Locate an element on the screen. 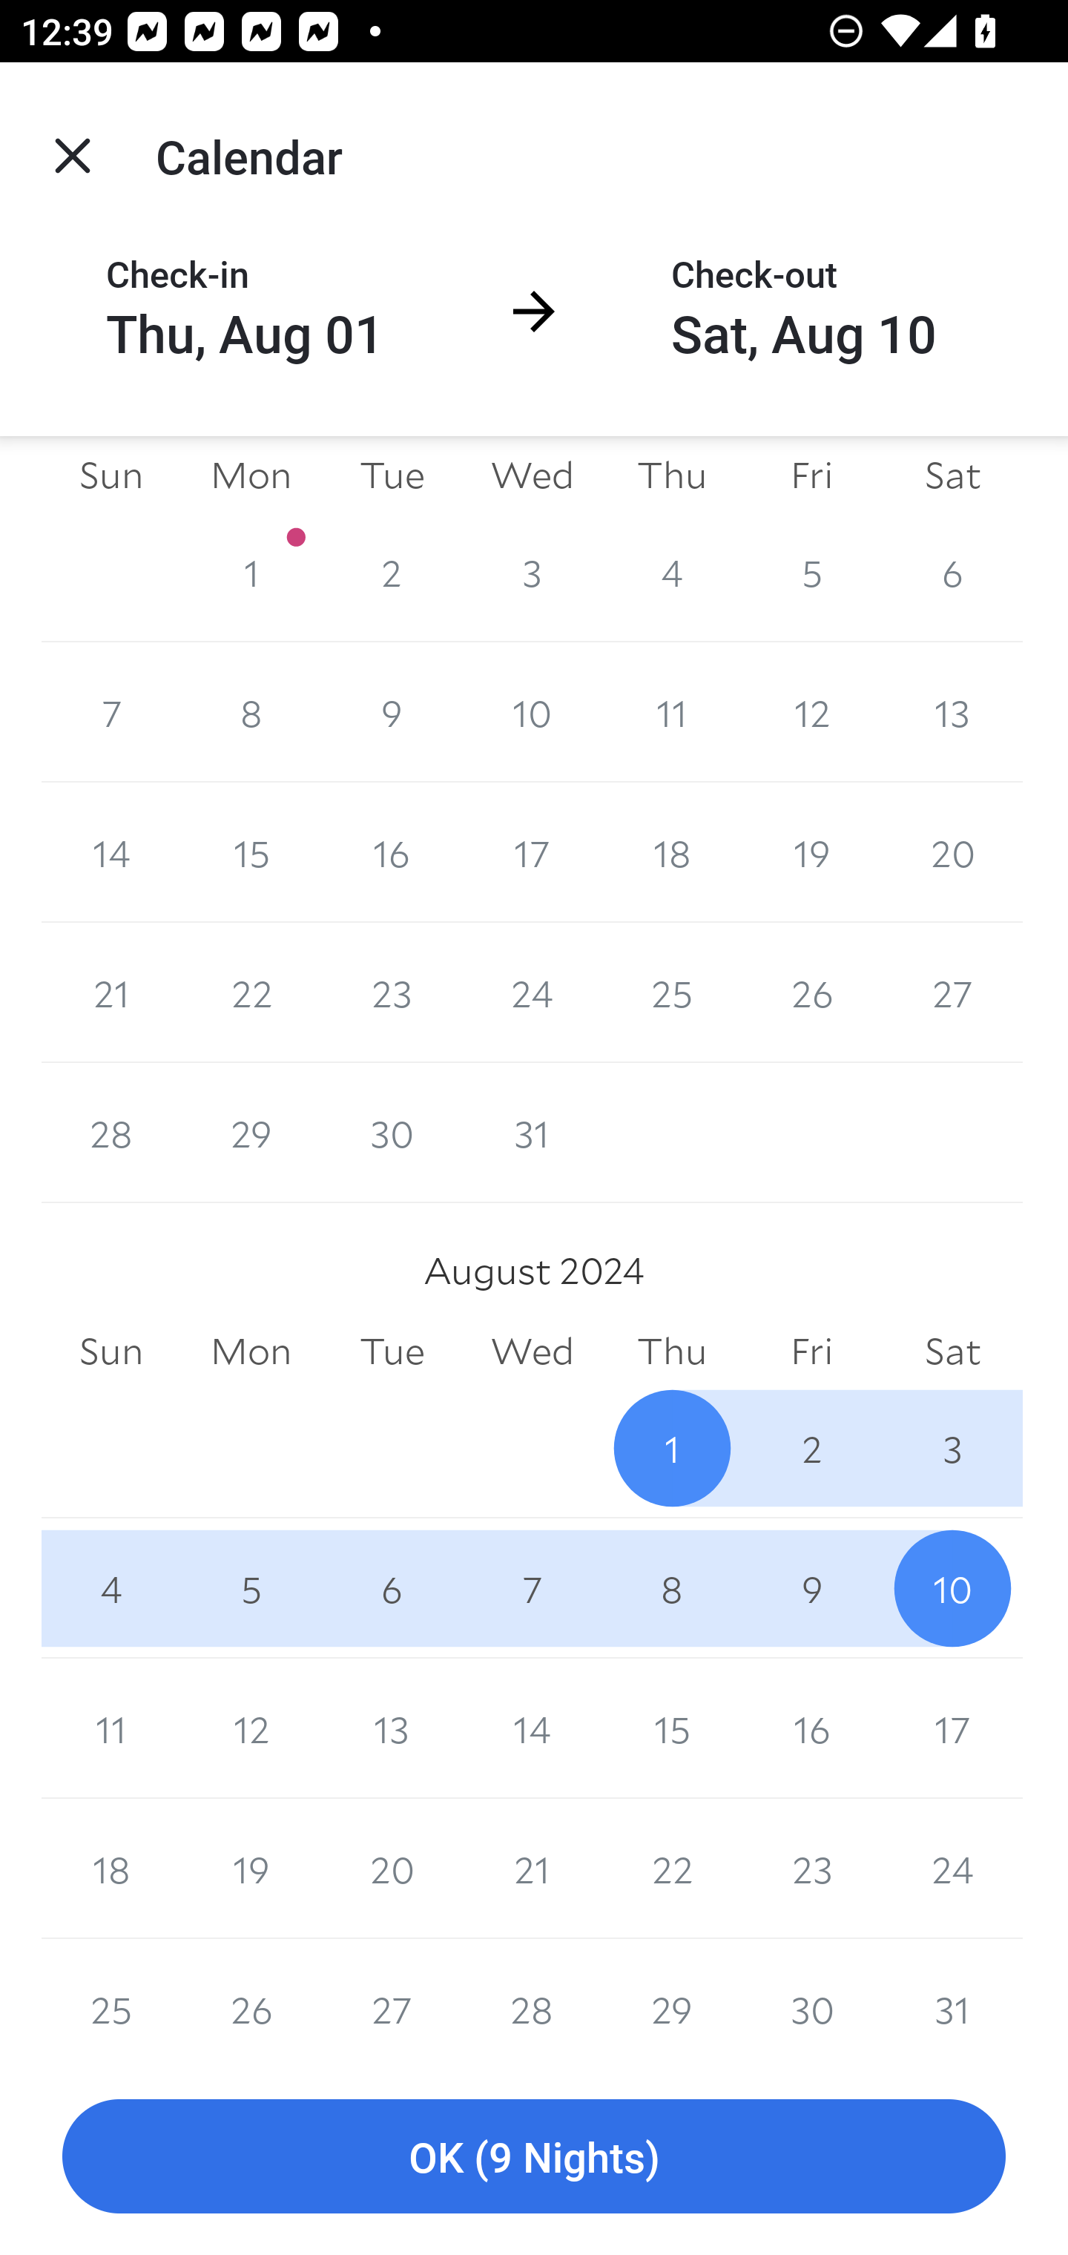 This screenshot has height=2255, width=1068. 9 9 July 2024 is located at coordinates (392, 712).